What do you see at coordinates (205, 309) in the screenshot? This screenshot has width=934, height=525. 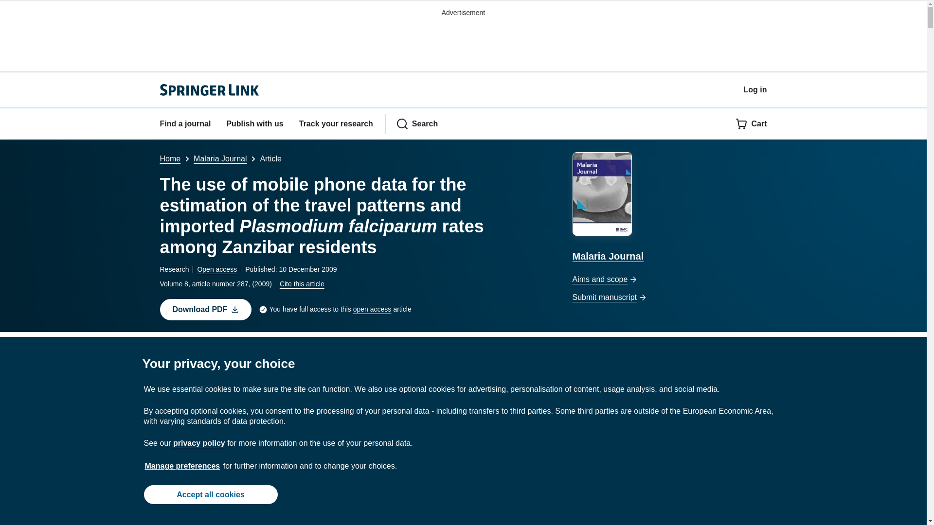 I see `Download PDF` at bounding box center [205, 309].